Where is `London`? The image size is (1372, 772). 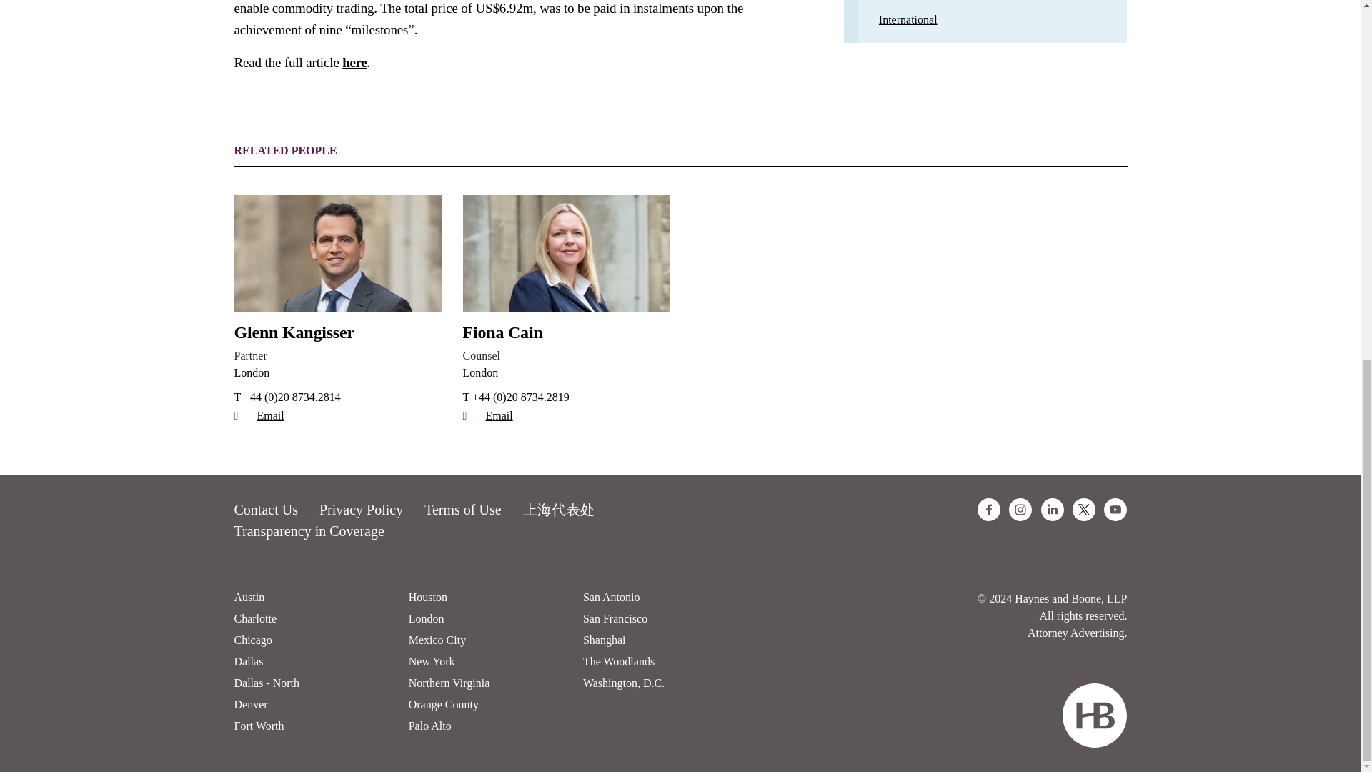 London is located at coordinates (481, 373).